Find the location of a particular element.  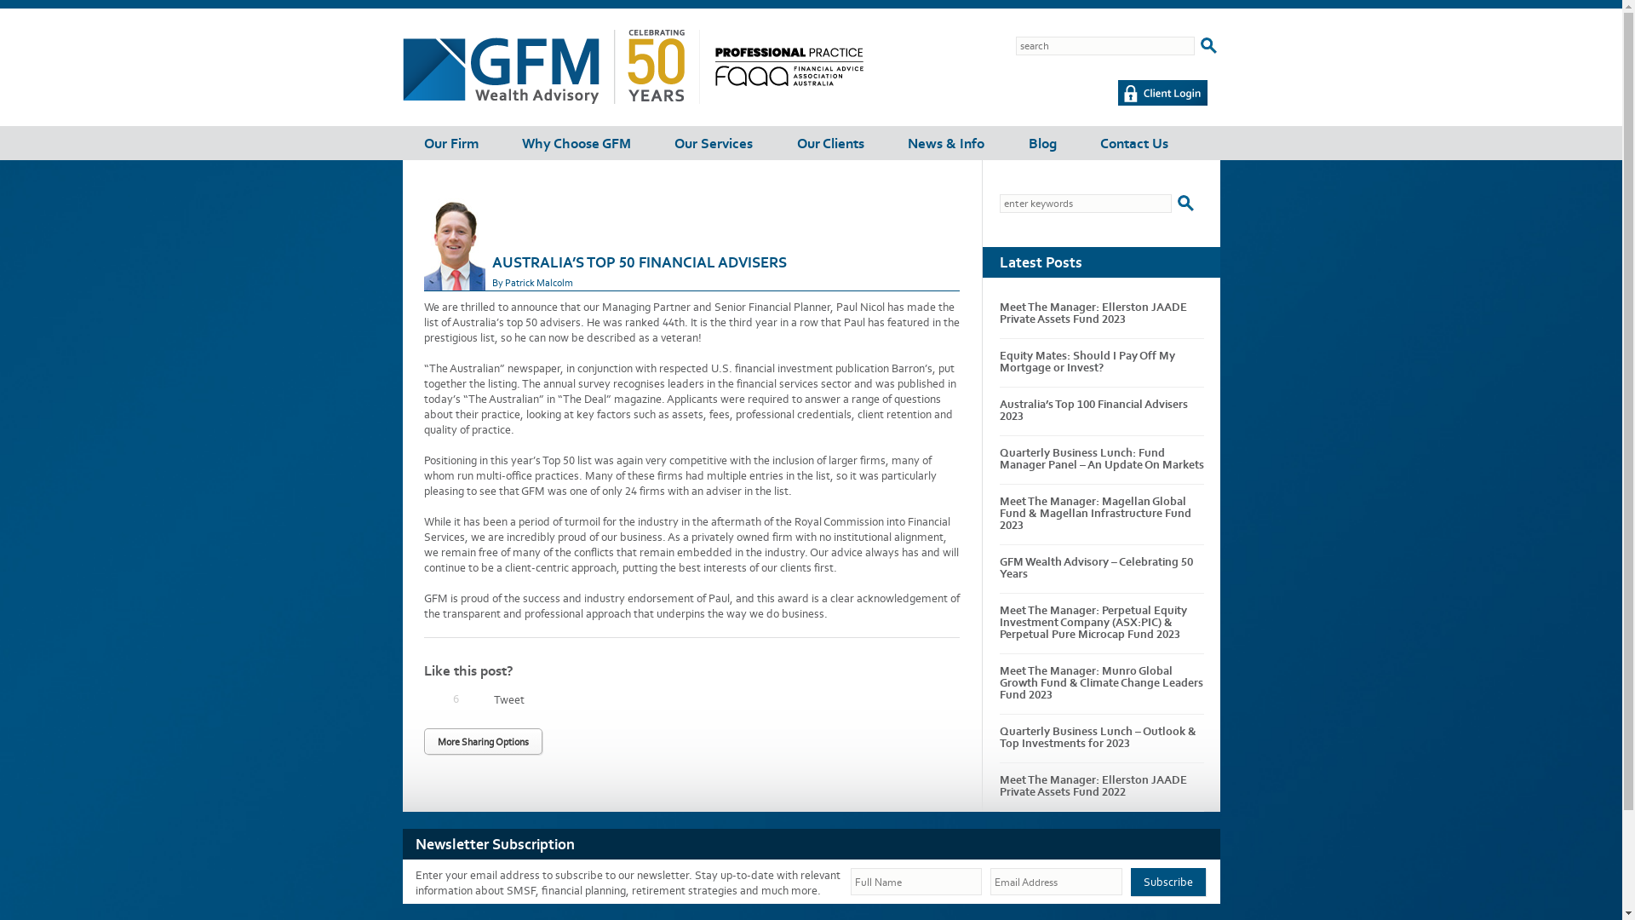

GFM Weath Advisory is located at coordinates (550, 101).